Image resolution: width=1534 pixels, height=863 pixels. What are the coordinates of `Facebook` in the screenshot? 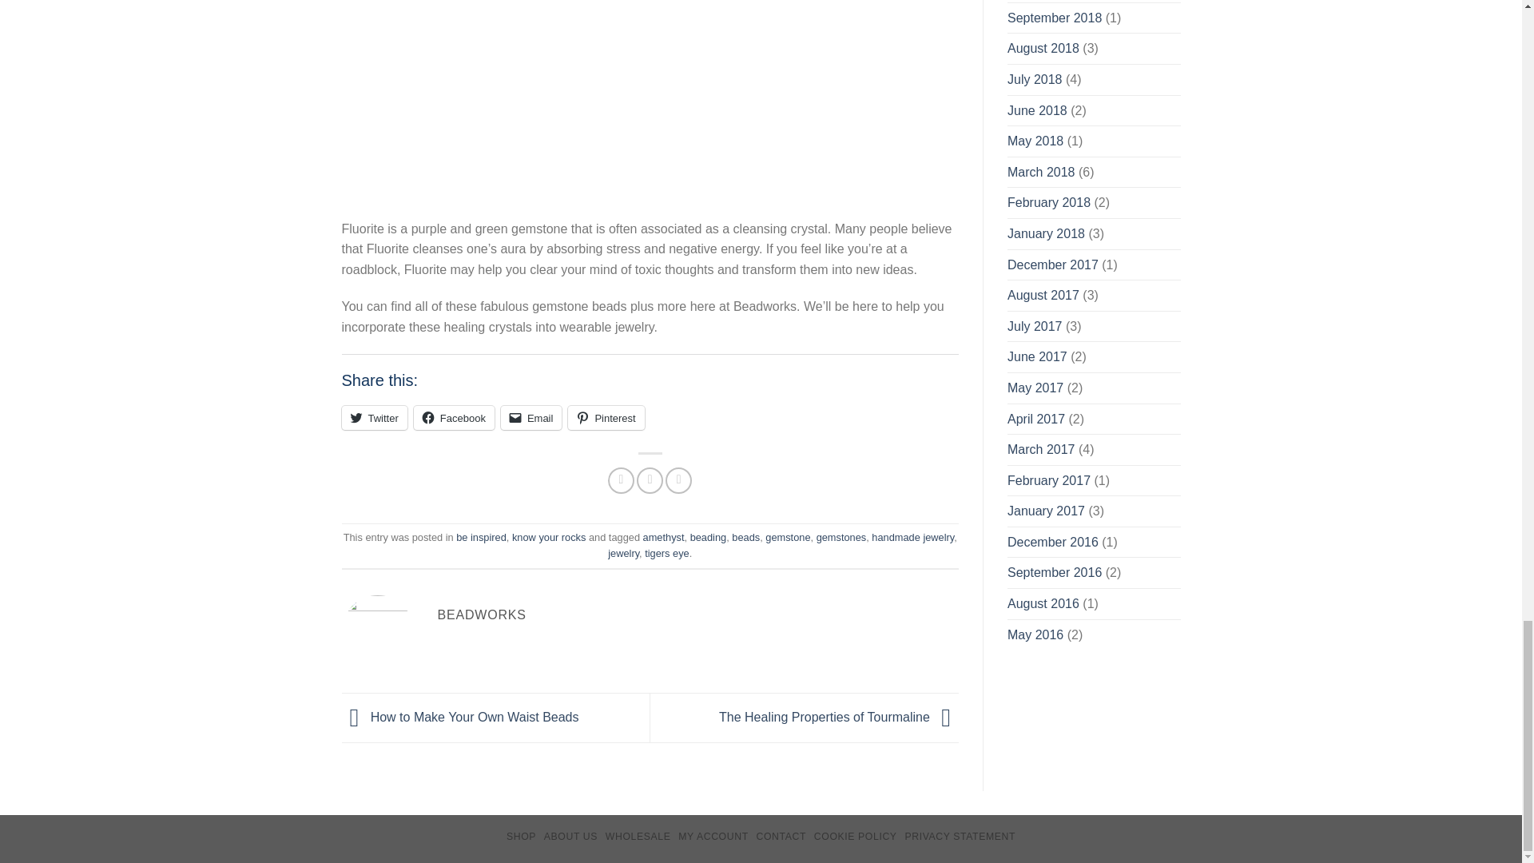 It's located at (454, 417).